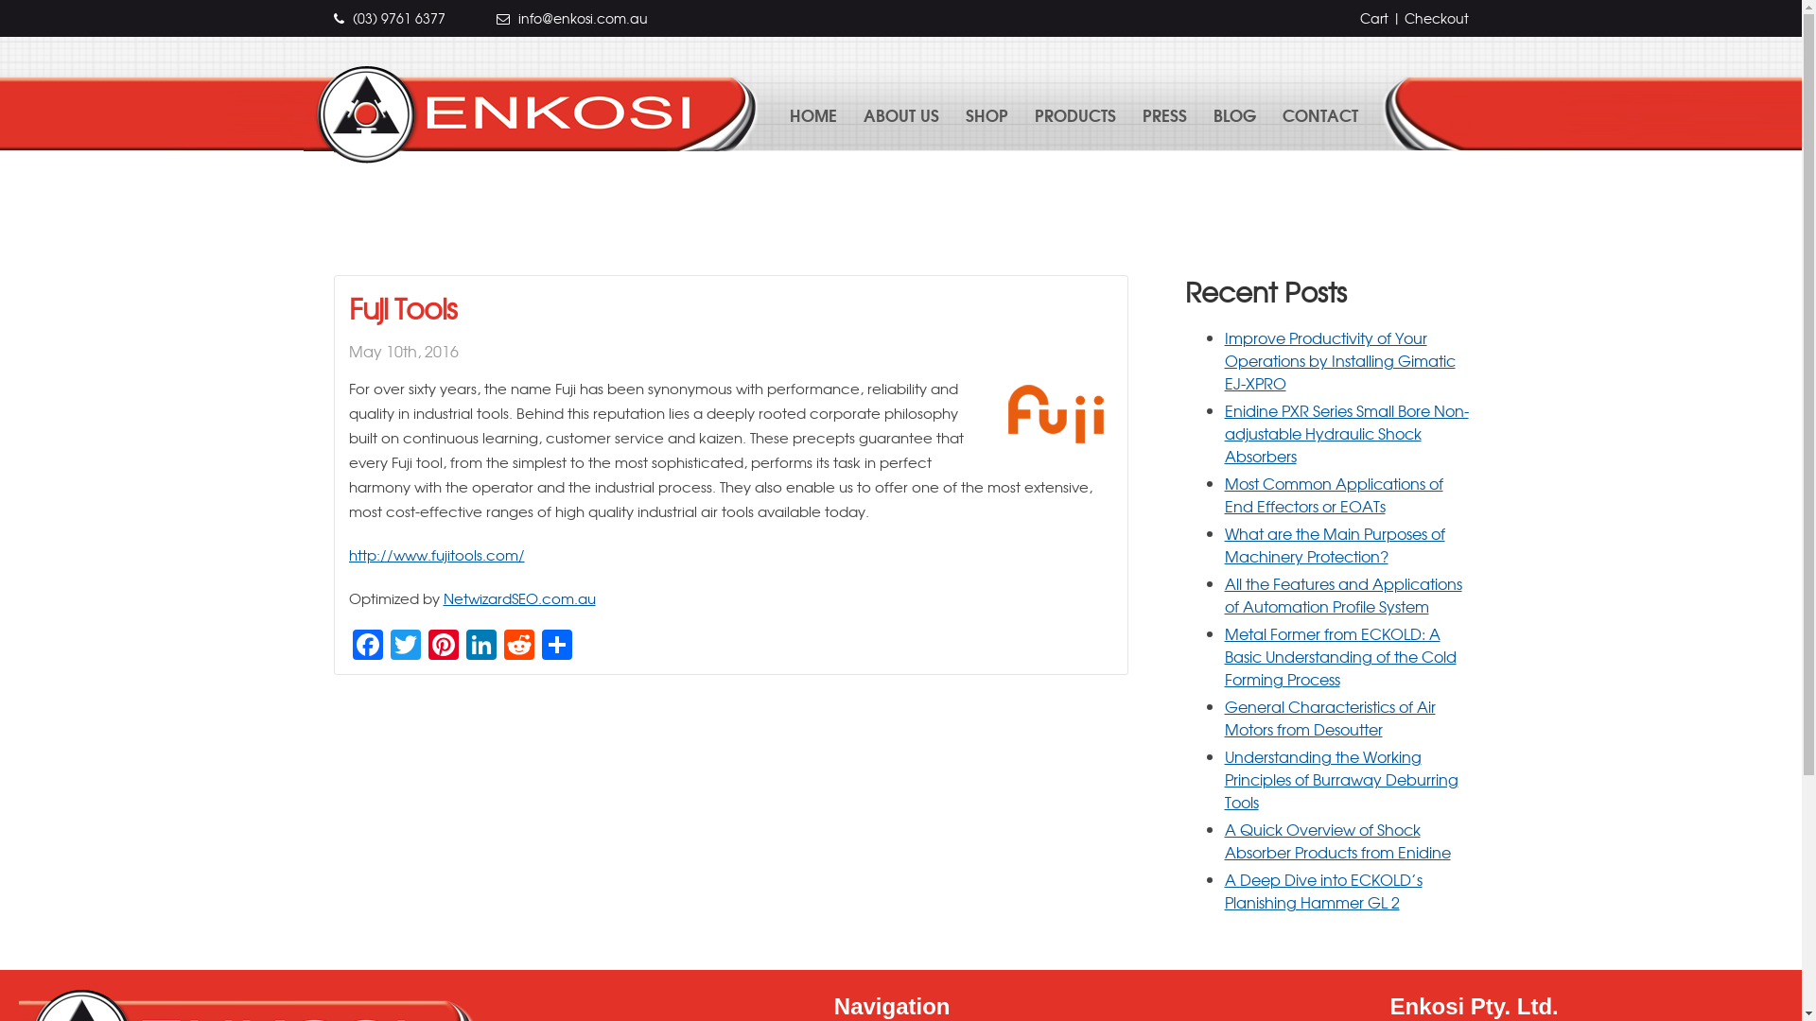  Describe the element at coordinates (436, 554) in the screenshot. I see `http://www.fujitools.com/` at that location.